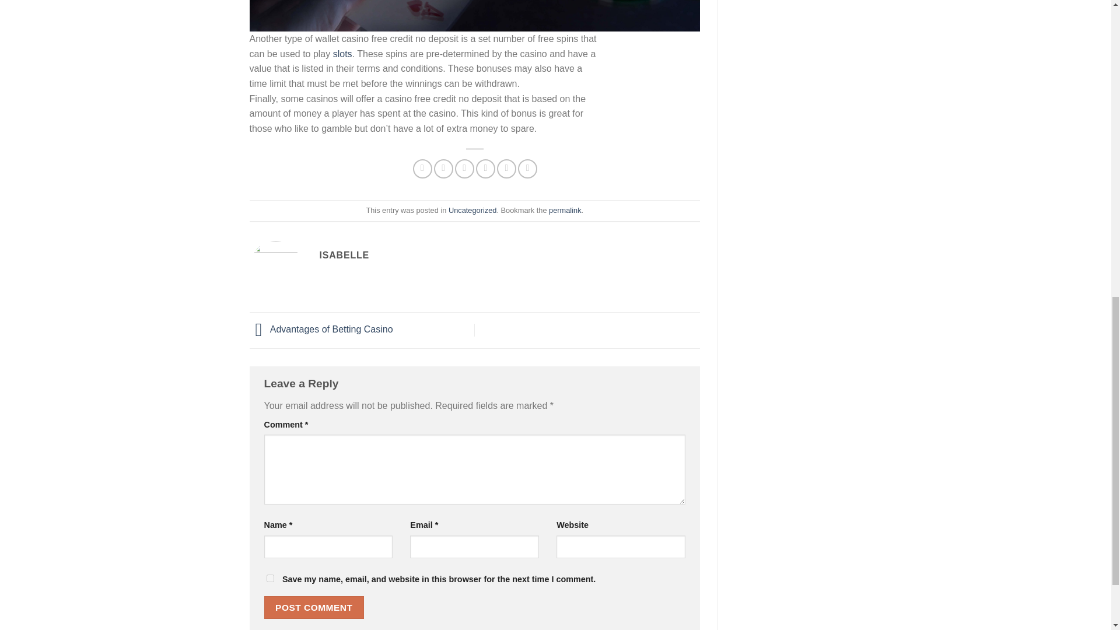 Image resolution: width=1120 pixels, height=630 pixels. Describe the element at coordinates (269, 577) in the screenshot. I see `yes` at that location.